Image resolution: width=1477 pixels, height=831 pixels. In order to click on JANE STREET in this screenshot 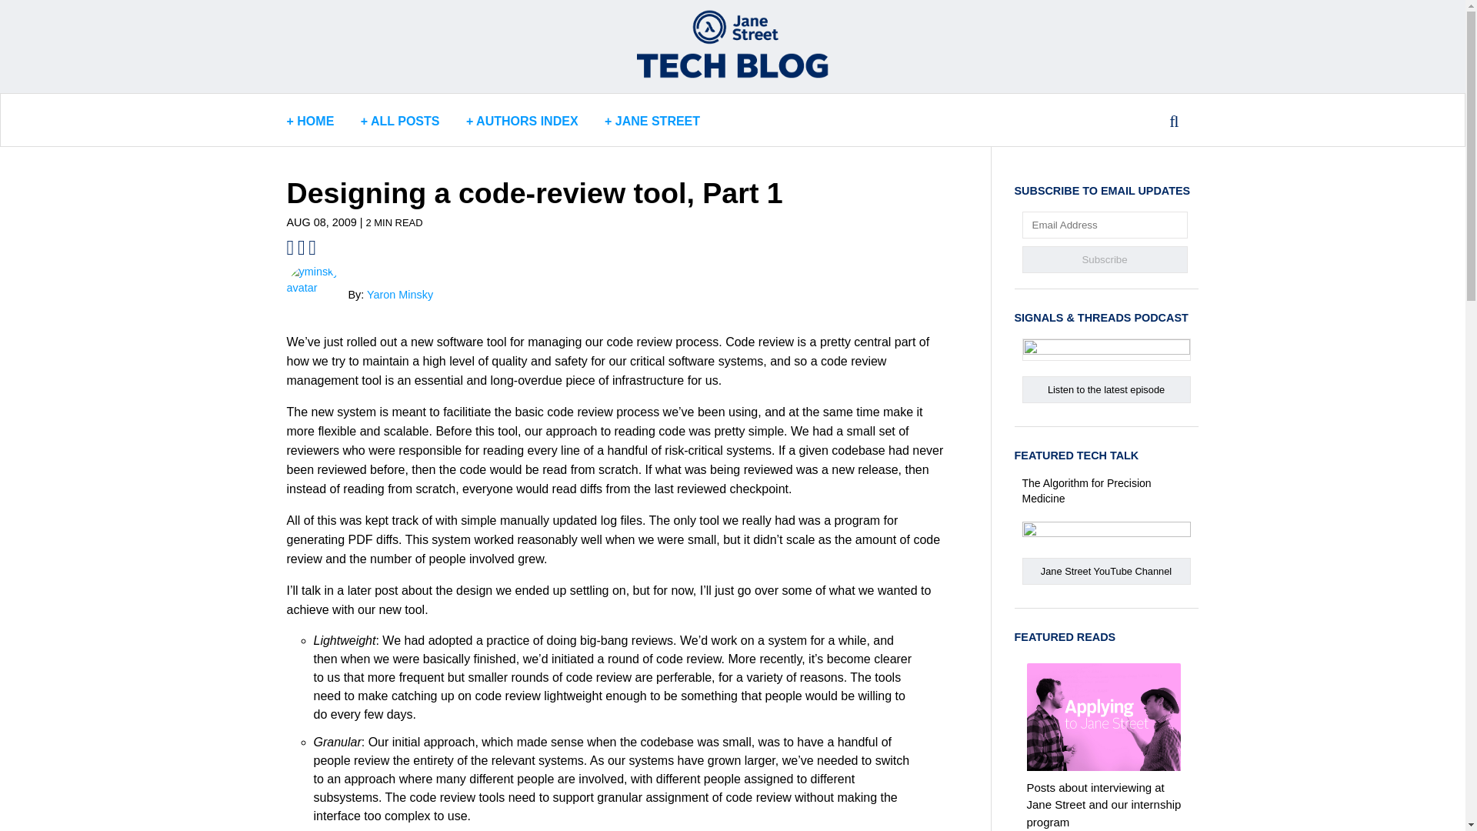, I will do `click(652, 122)`.